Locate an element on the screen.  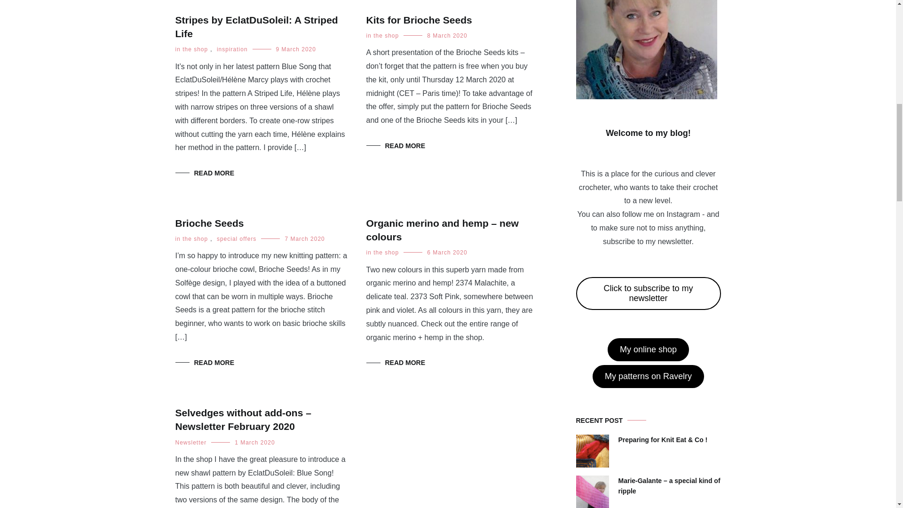
in the shop is located at coordinates (382, 253).